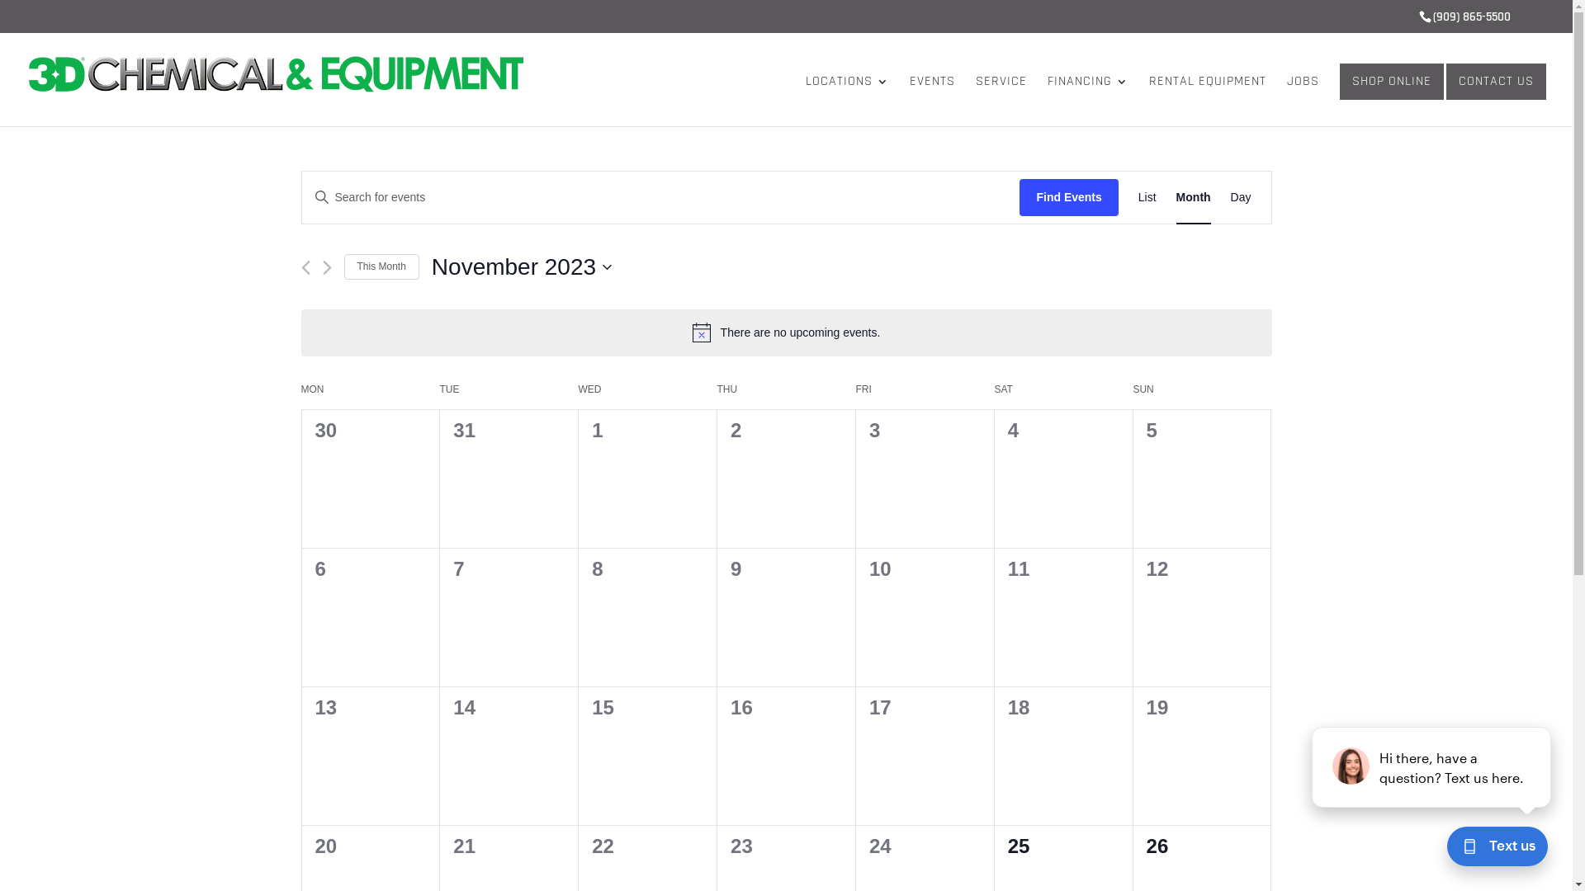  What do you see at coordinates (1068, 198) in the screenshot?
I see `Find Events` at bounding box center [1068, 198].